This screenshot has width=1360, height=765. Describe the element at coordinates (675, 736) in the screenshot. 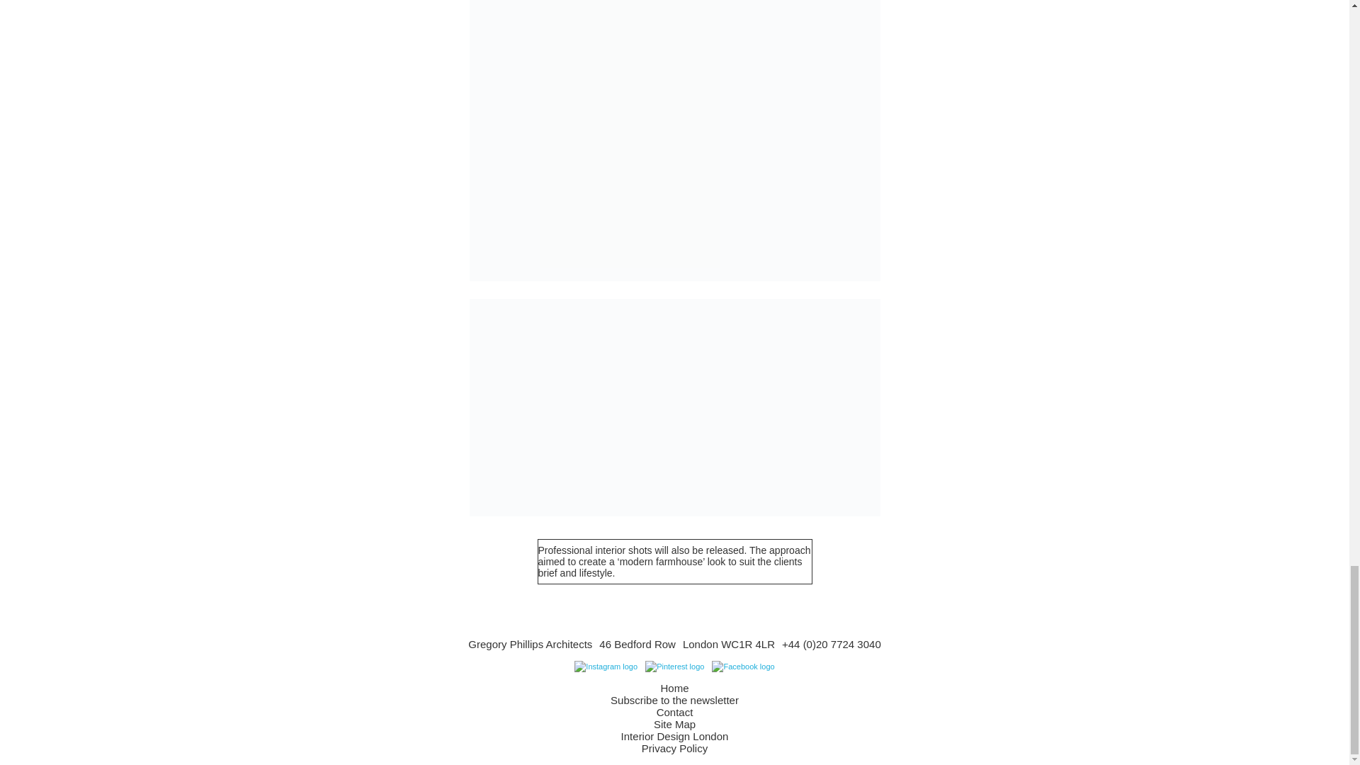

I see `Interior Design London` at that location.